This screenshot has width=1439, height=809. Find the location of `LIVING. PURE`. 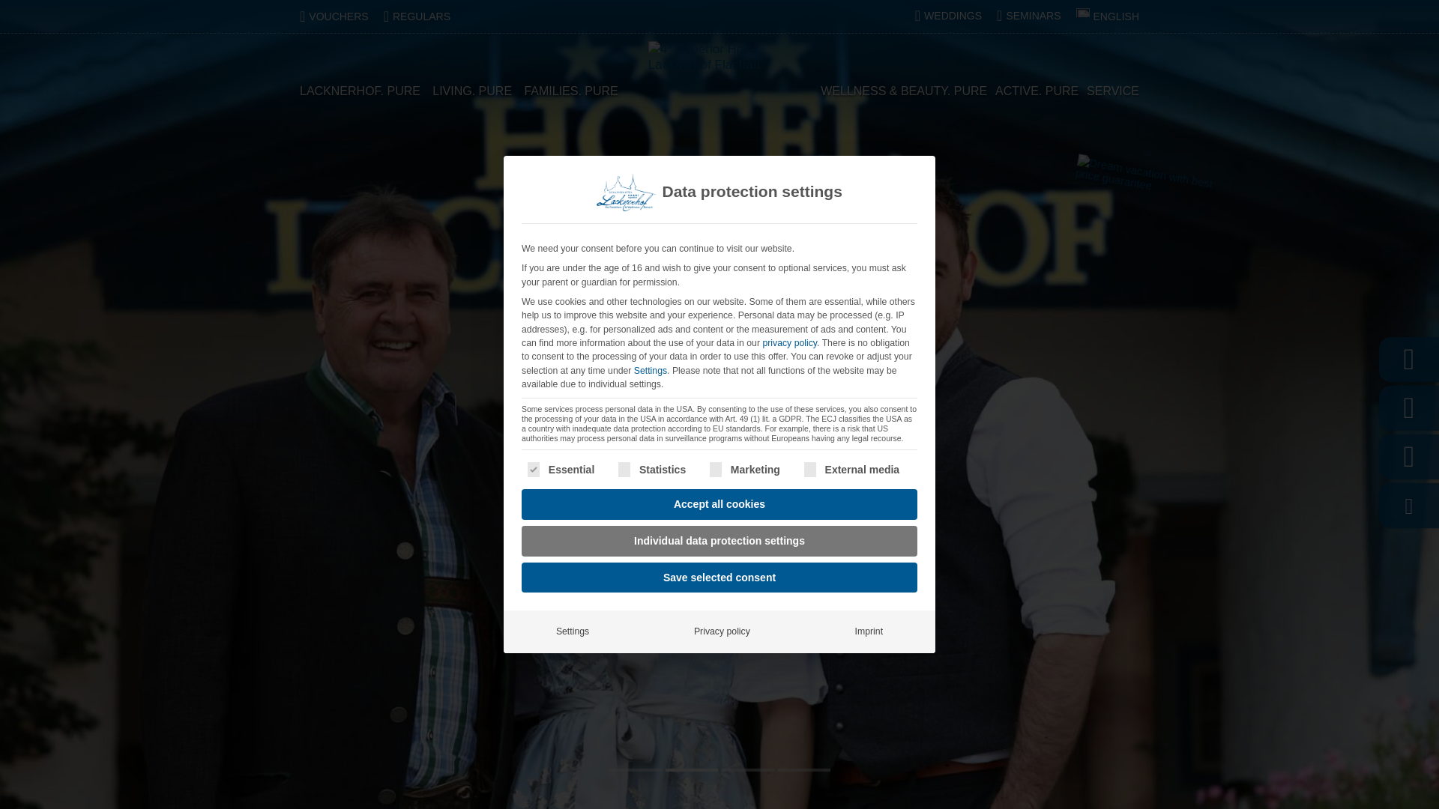

LIVING. PURE is located at coordinates (472, 91).